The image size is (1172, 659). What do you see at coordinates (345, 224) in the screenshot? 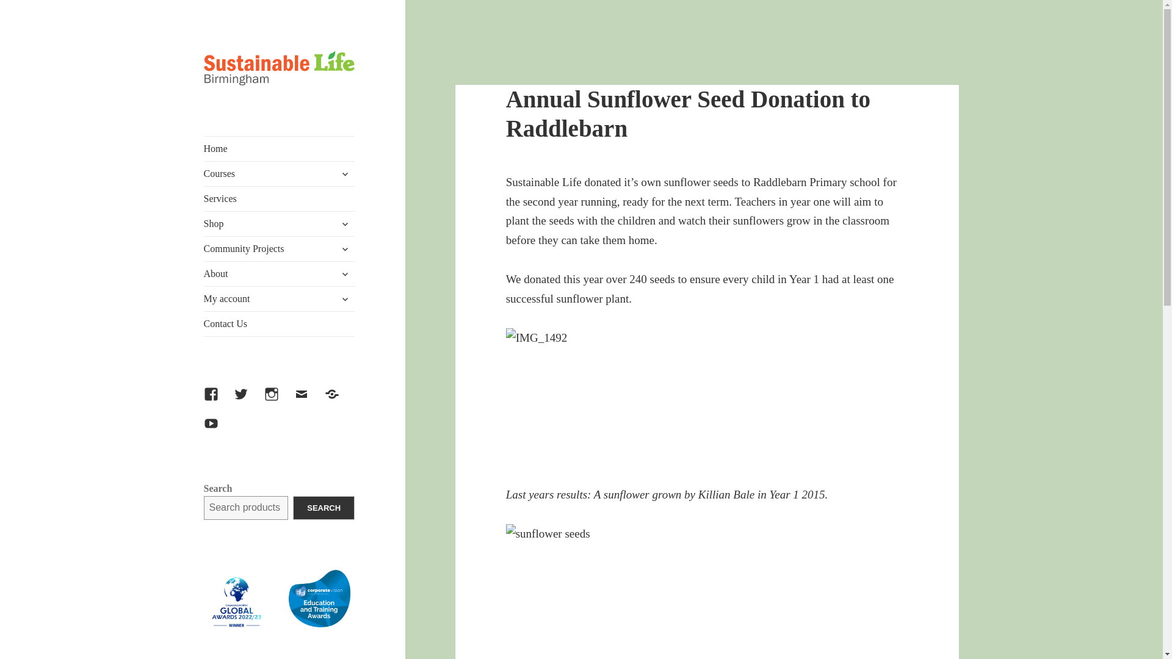
I see `expand child menu` at bounding box center [345, 224].